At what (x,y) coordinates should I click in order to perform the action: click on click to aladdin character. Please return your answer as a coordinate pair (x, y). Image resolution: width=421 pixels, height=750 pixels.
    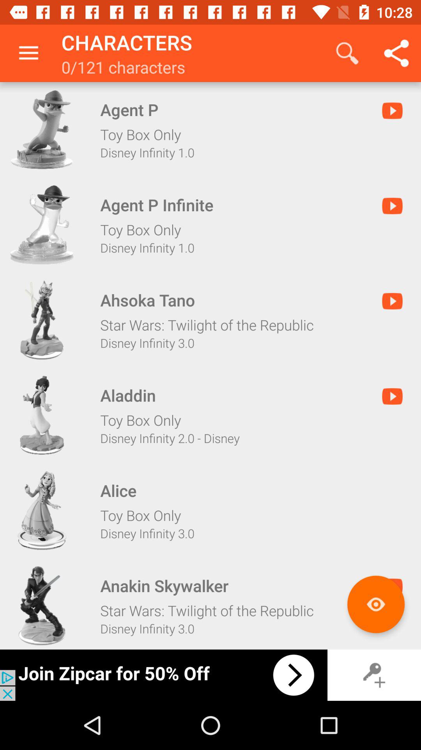
    Looking at the image, I should click on (42, 415).